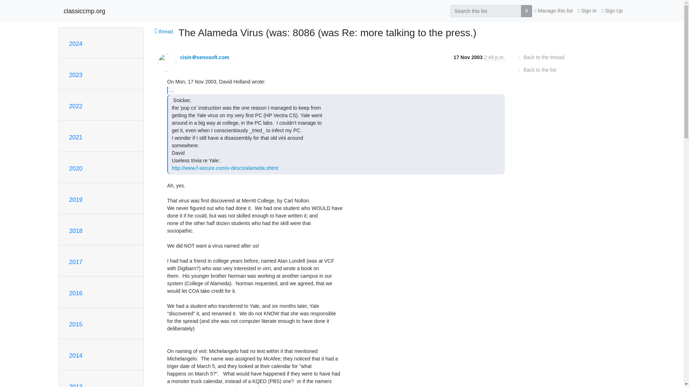  Describe the element at coordinates (553, 11) in the screenshot. I see `Manage this list` at that location.